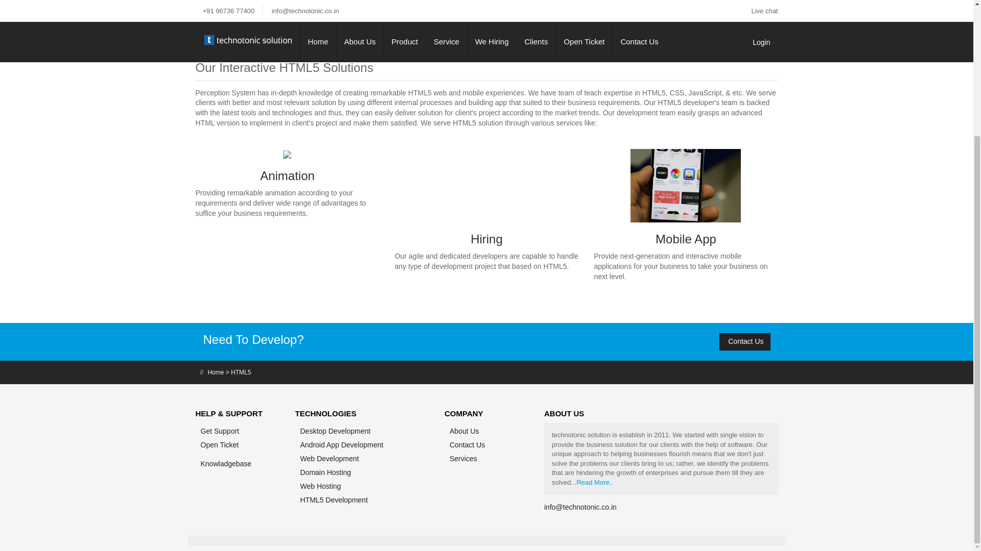  Describe the element at coordinates (467, 445) in the screenshot. I see `Contact Us` at that location.